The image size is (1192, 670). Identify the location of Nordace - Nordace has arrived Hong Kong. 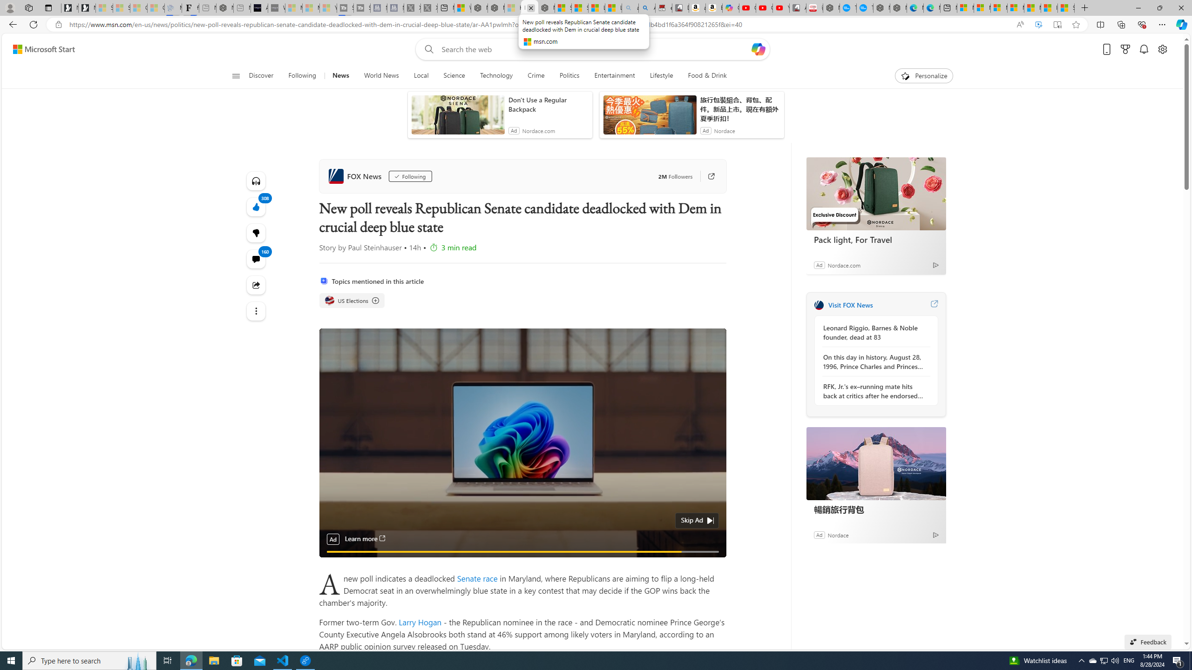
(898, 8).